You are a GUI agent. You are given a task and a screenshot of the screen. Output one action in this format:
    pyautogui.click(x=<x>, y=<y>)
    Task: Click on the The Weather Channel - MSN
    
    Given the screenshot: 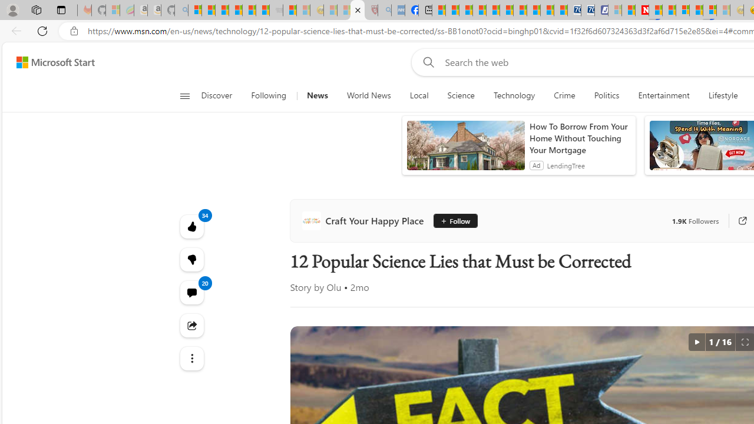 What is the action you would take?
    pyautogui.click(x=221, y=11)
    